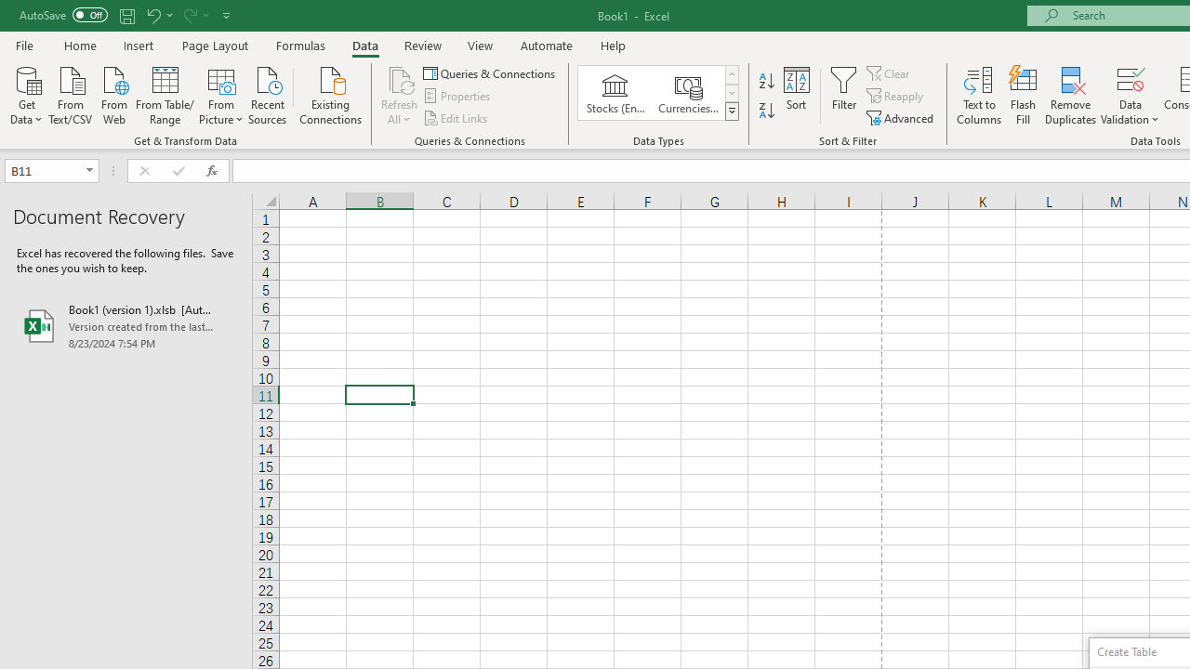 The height and width of the screenshot is (669, 1190). Describe the element at coordinates (9, 10) in the screenshot. I see `System` at that location.